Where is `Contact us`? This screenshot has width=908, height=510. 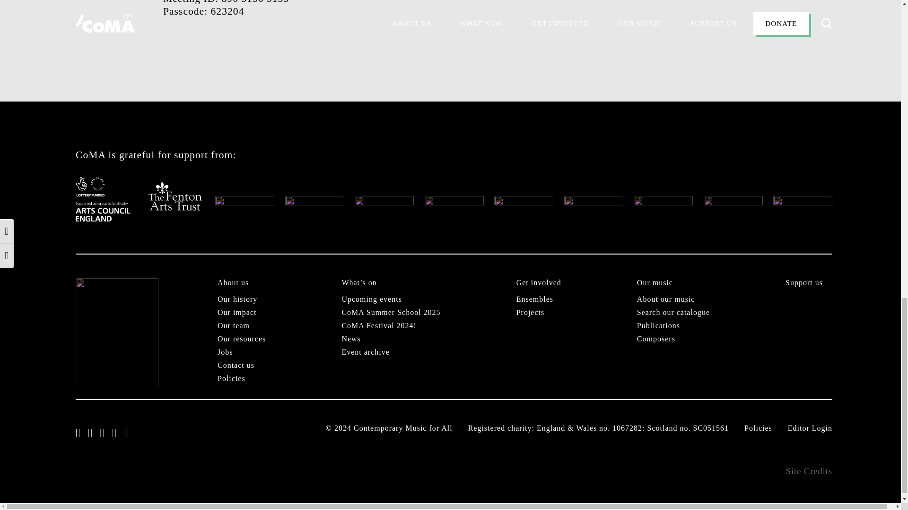
Contact us is located at coordinates (236, 366).